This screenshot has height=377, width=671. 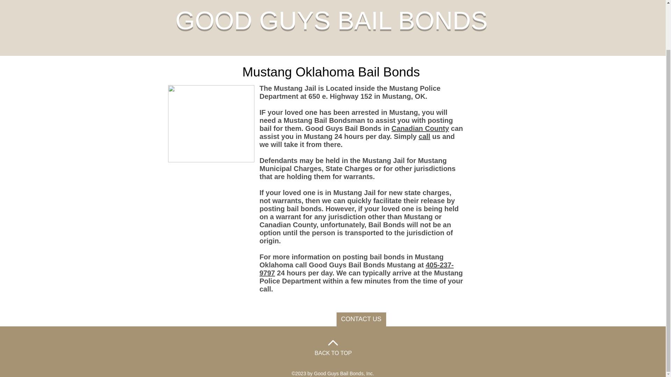 I want to click on BACK TO TOP, so click(x=333, y=353).